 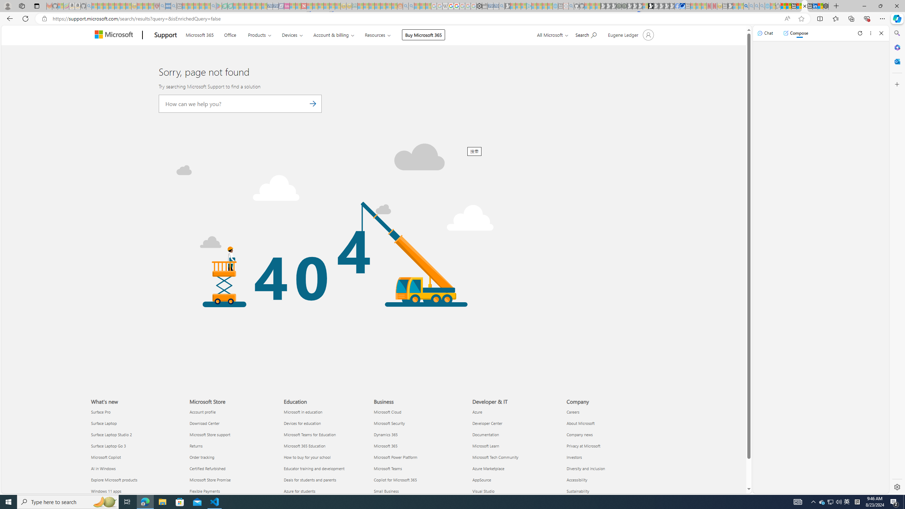 I want to click on Order tracking, so click(x=232, y=457).